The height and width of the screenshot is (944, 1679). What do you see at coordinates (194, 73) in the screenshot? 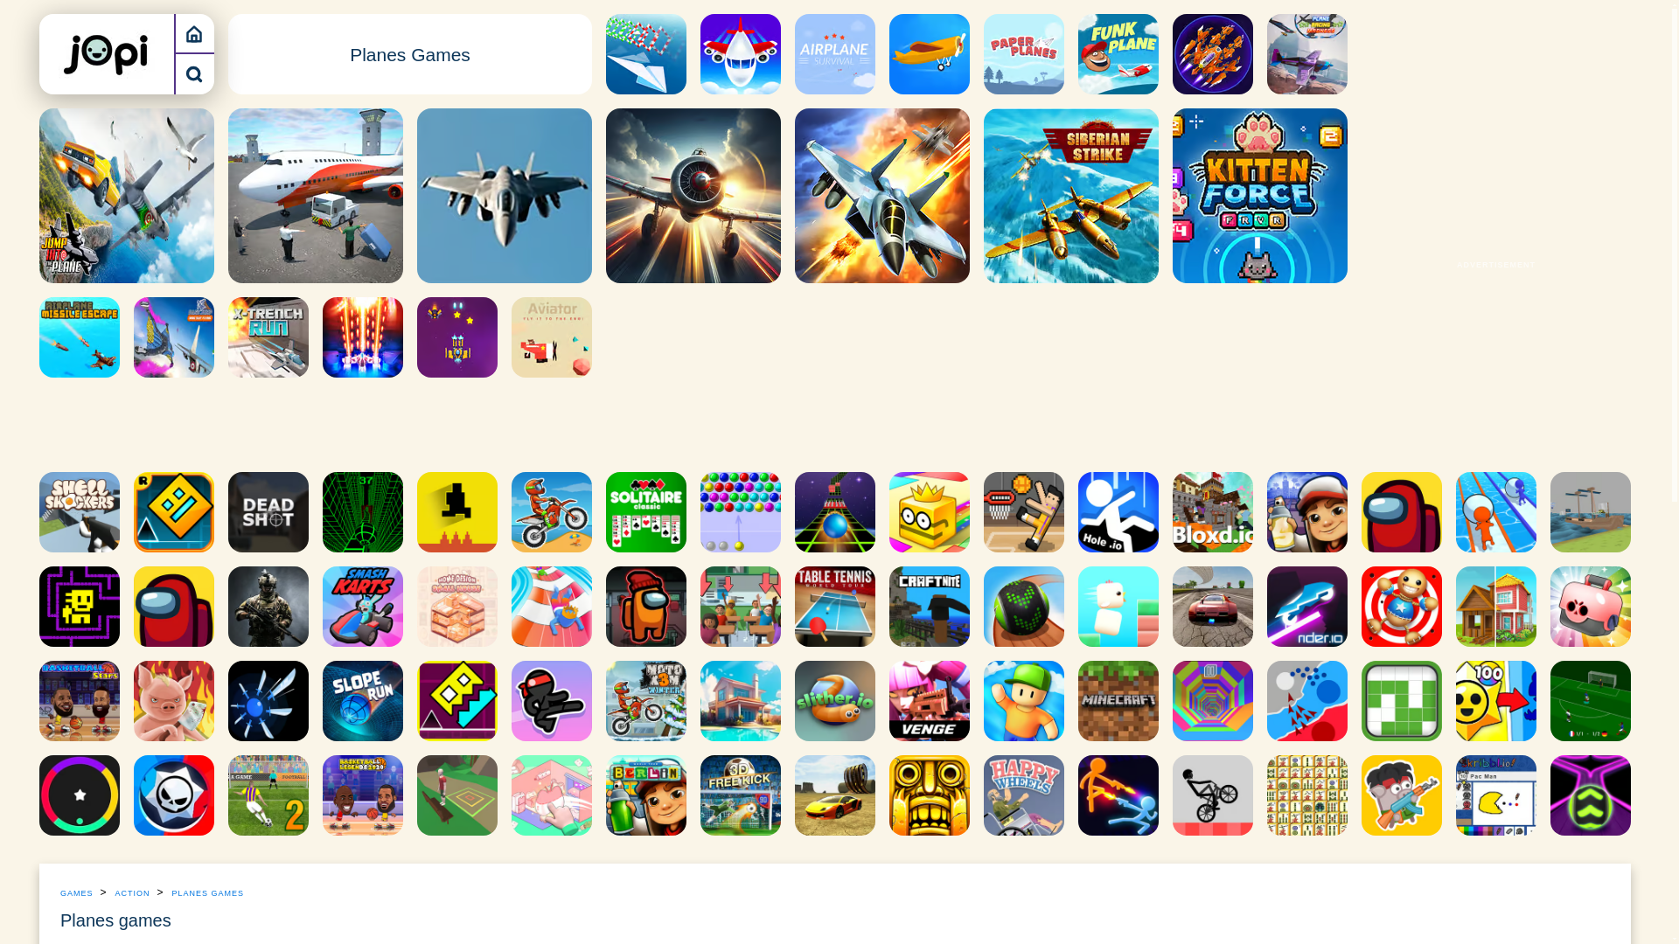
I see `Search` at bounding box center [194, 73].